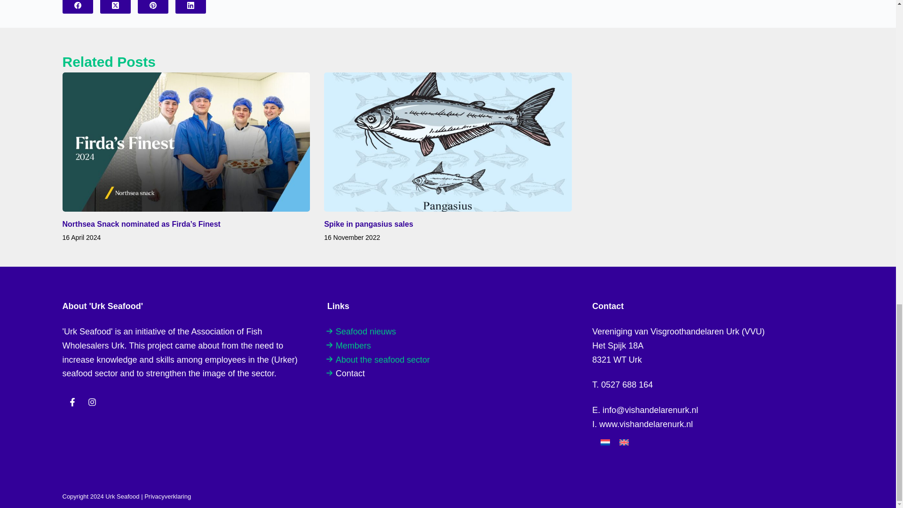 The width and height of the screenshot is (903, 508). I want to click on 0527 688 164, so click(627, 385).